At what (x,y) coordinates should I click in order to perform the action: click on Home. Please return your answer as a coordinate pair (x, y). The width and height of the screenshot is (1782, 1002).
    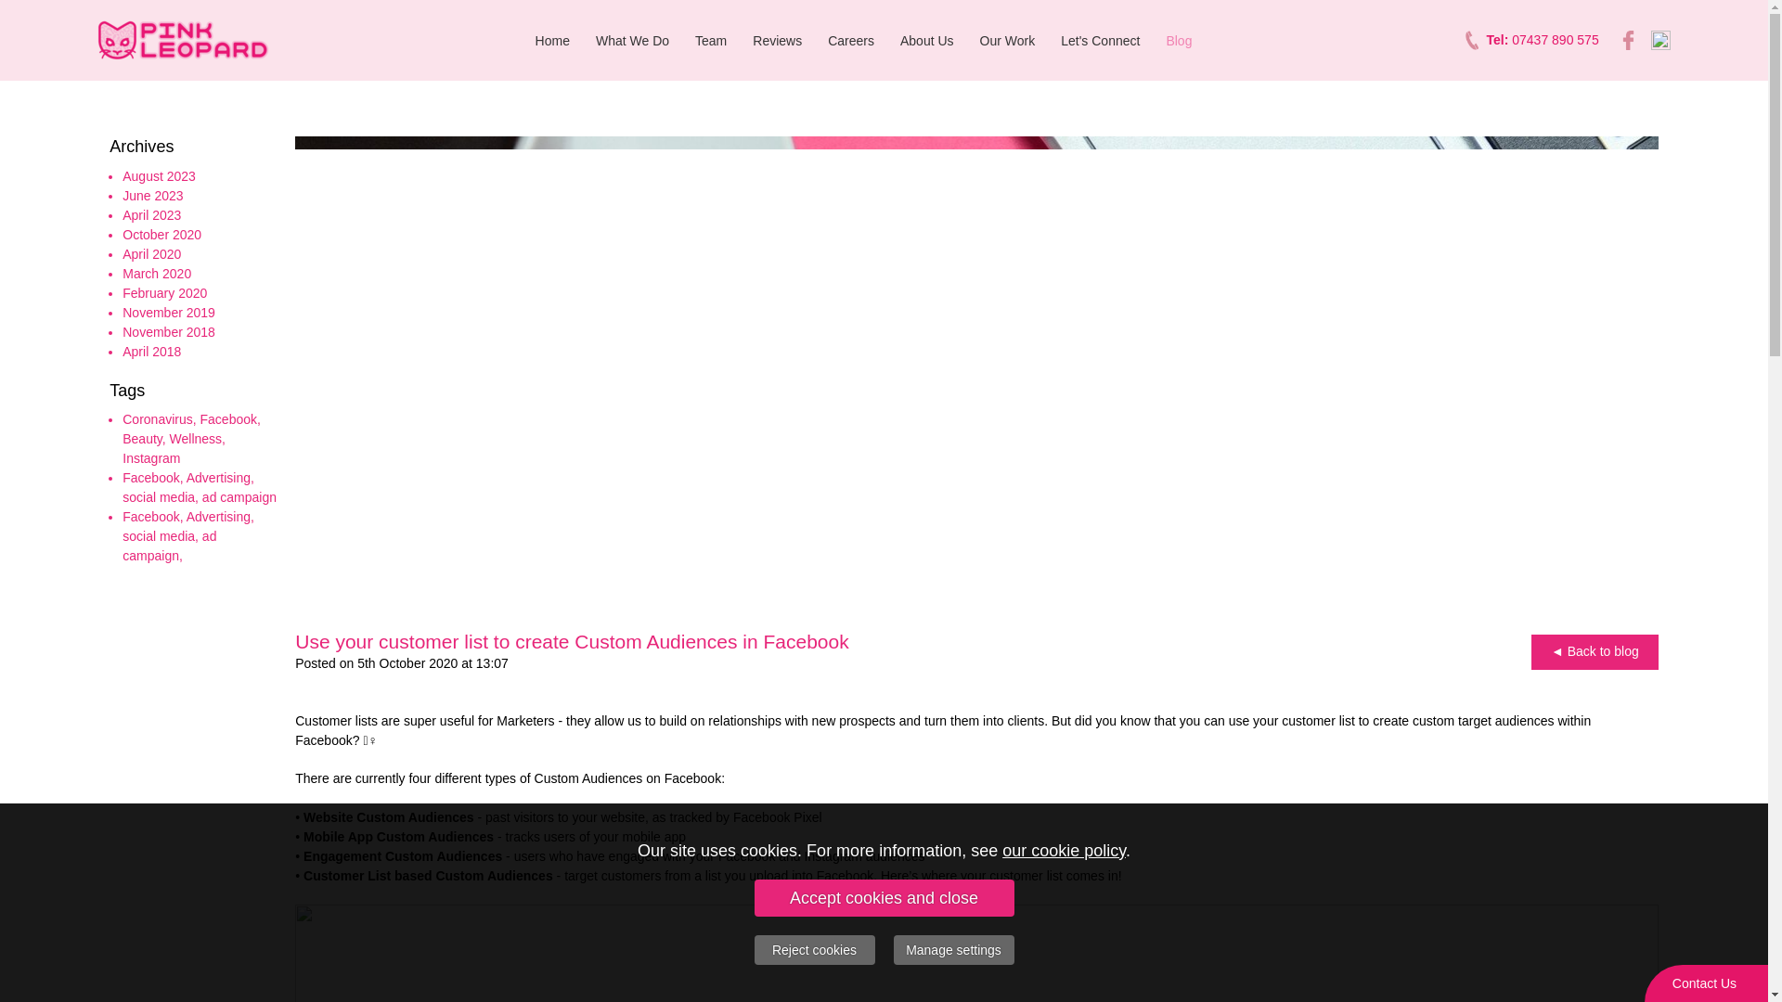
    Looking at the image, I should click on (551, 40).